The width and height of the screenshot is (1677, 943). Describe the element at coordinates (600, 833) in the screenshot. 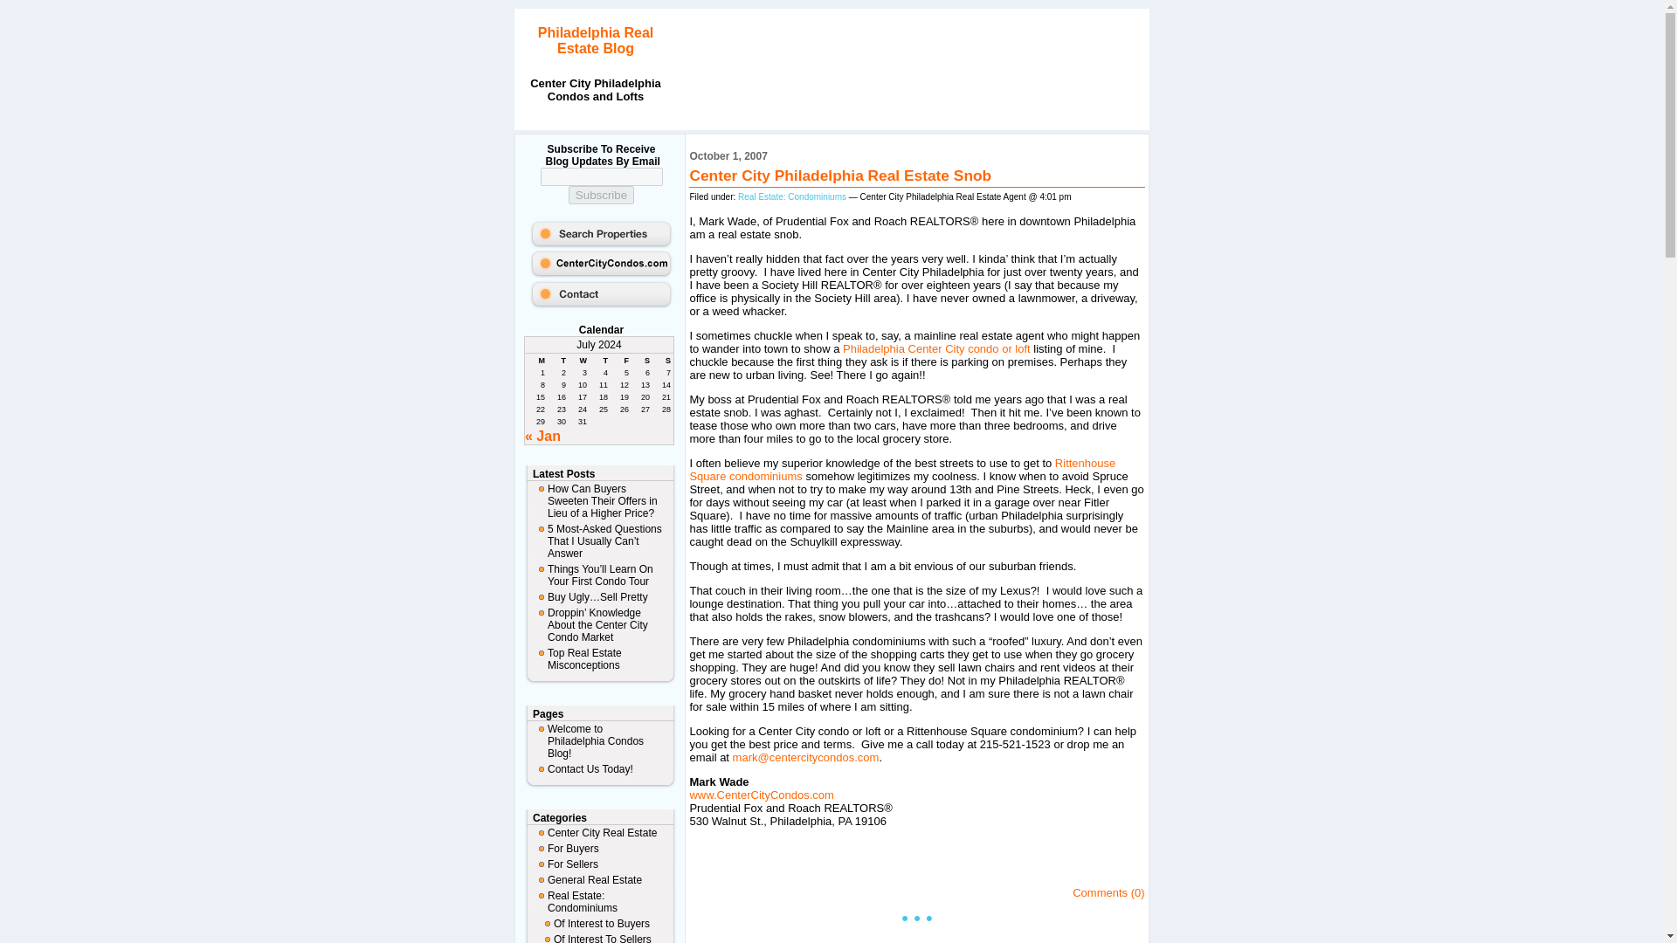

I see `Center City Real Estate` at that location.